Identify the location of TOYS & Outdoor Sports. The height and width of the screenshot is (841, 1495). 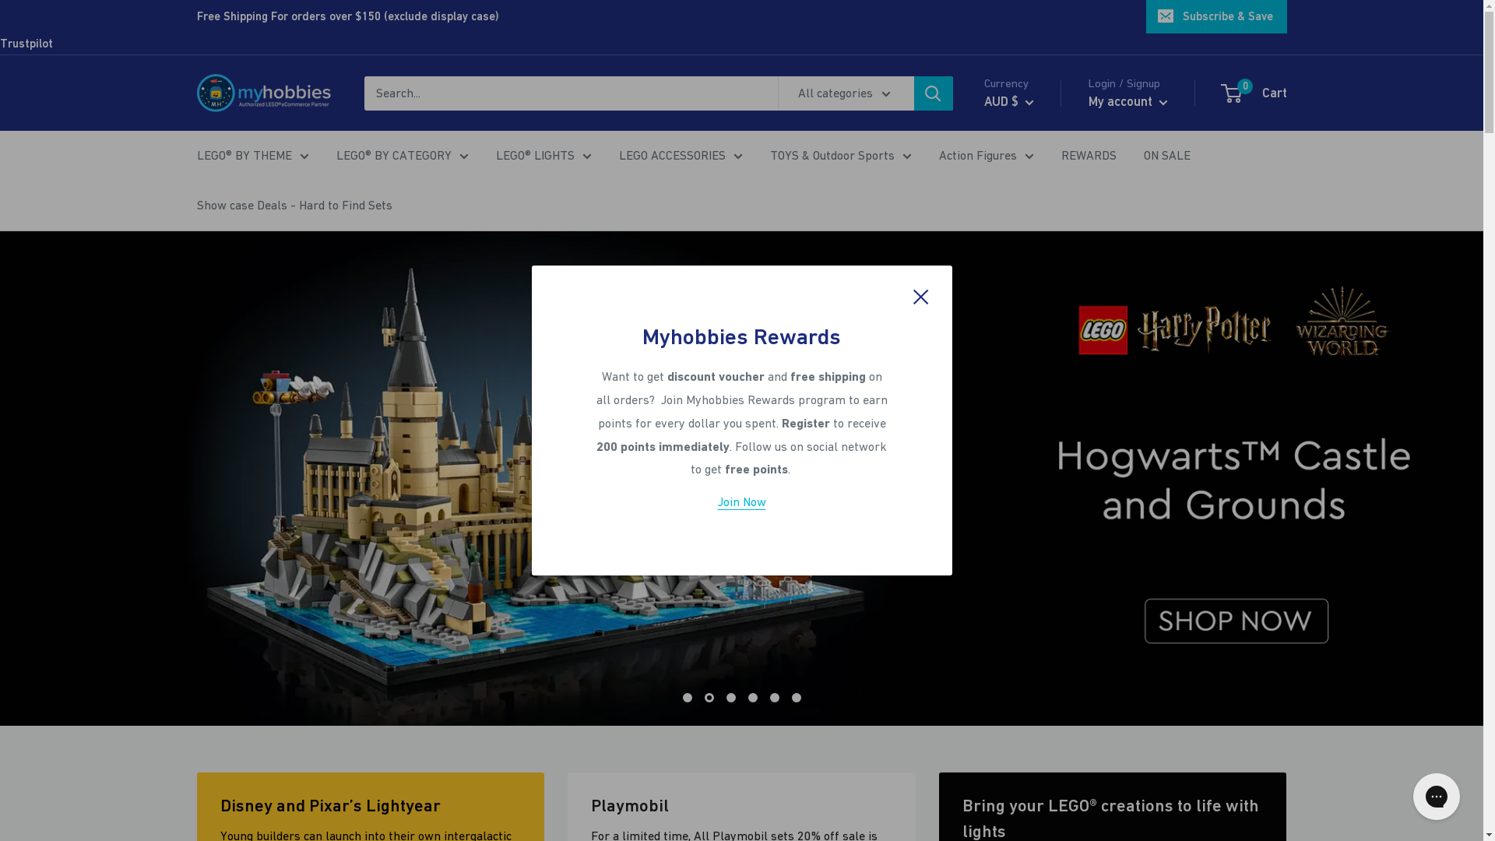
(839, 156).